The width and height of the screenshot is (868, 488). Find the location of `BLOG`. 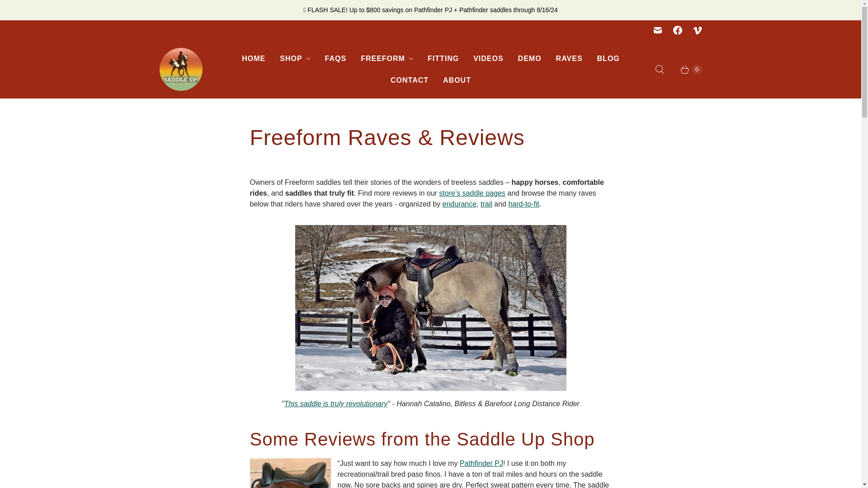

BLOG is located at coordinates (609, 59).